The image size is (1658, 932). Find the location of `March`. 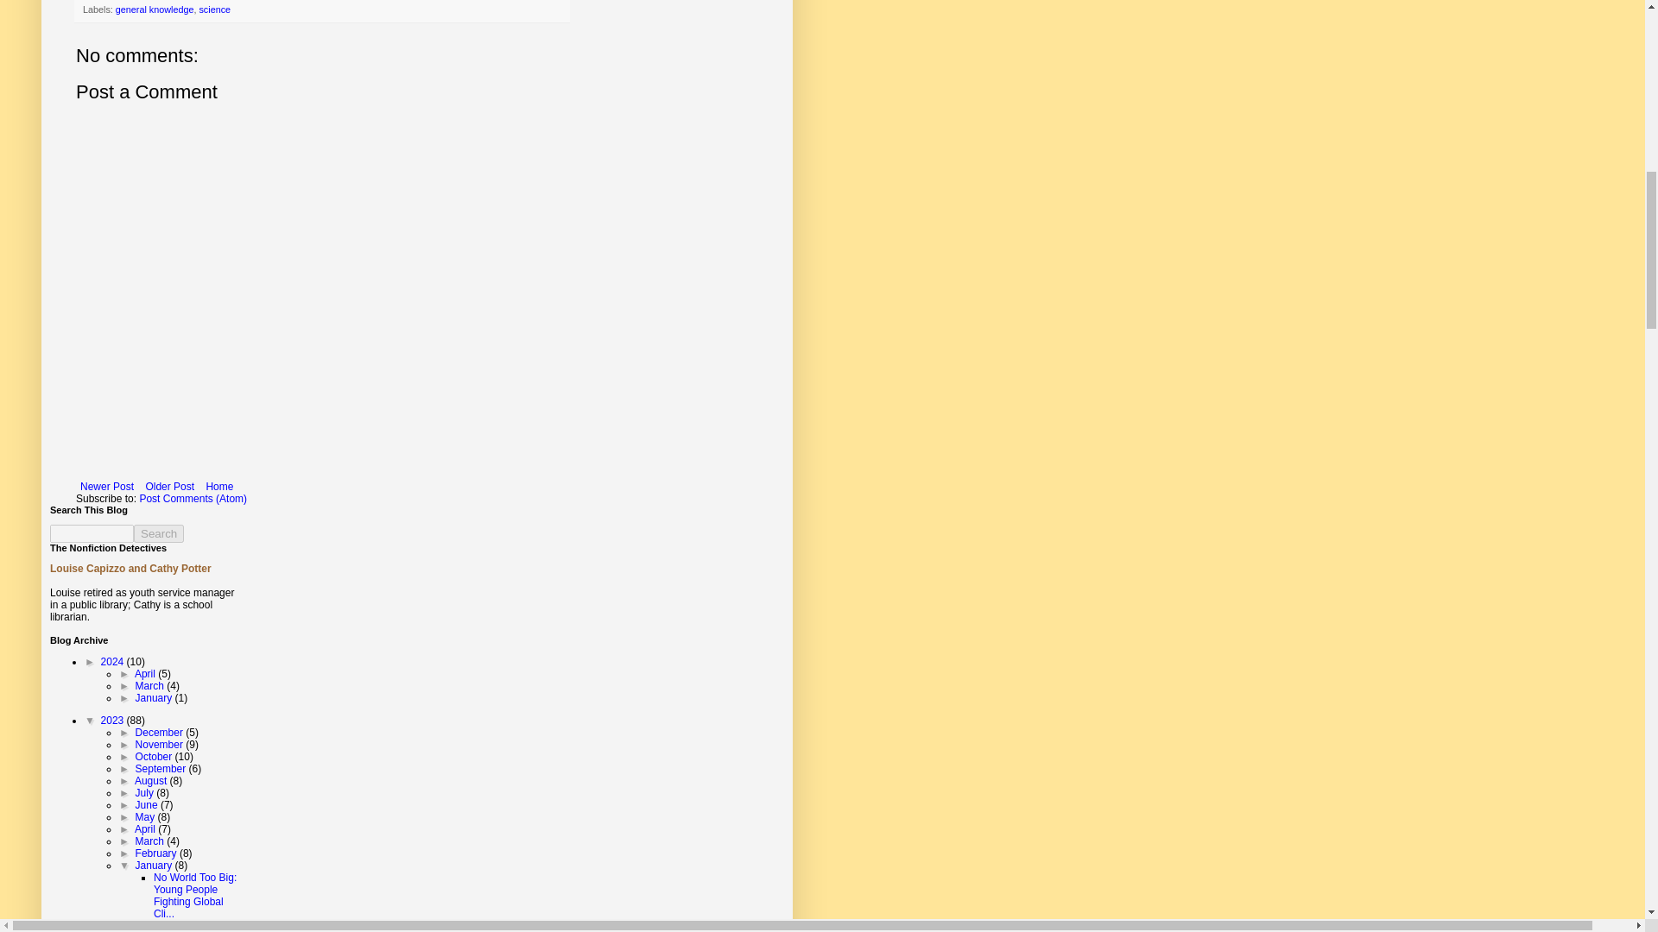

March is located at coordinates (151, 686).